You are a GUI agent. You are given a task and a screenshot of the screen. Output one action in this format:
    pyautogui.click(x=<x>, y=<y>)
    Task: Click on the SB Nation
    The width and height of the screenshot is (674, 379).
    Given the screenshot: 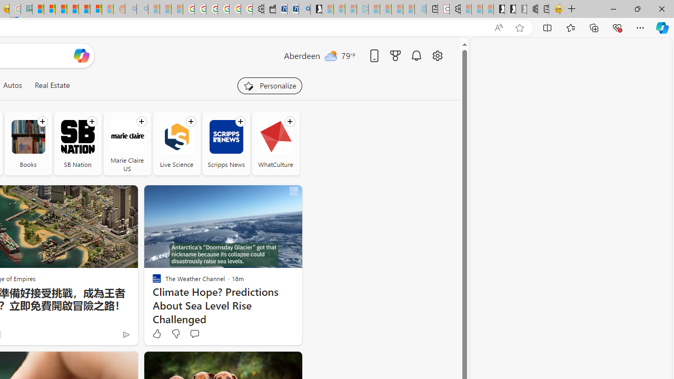 What is the action you would take?
    pyautogui.click(x=78, y=137)
    